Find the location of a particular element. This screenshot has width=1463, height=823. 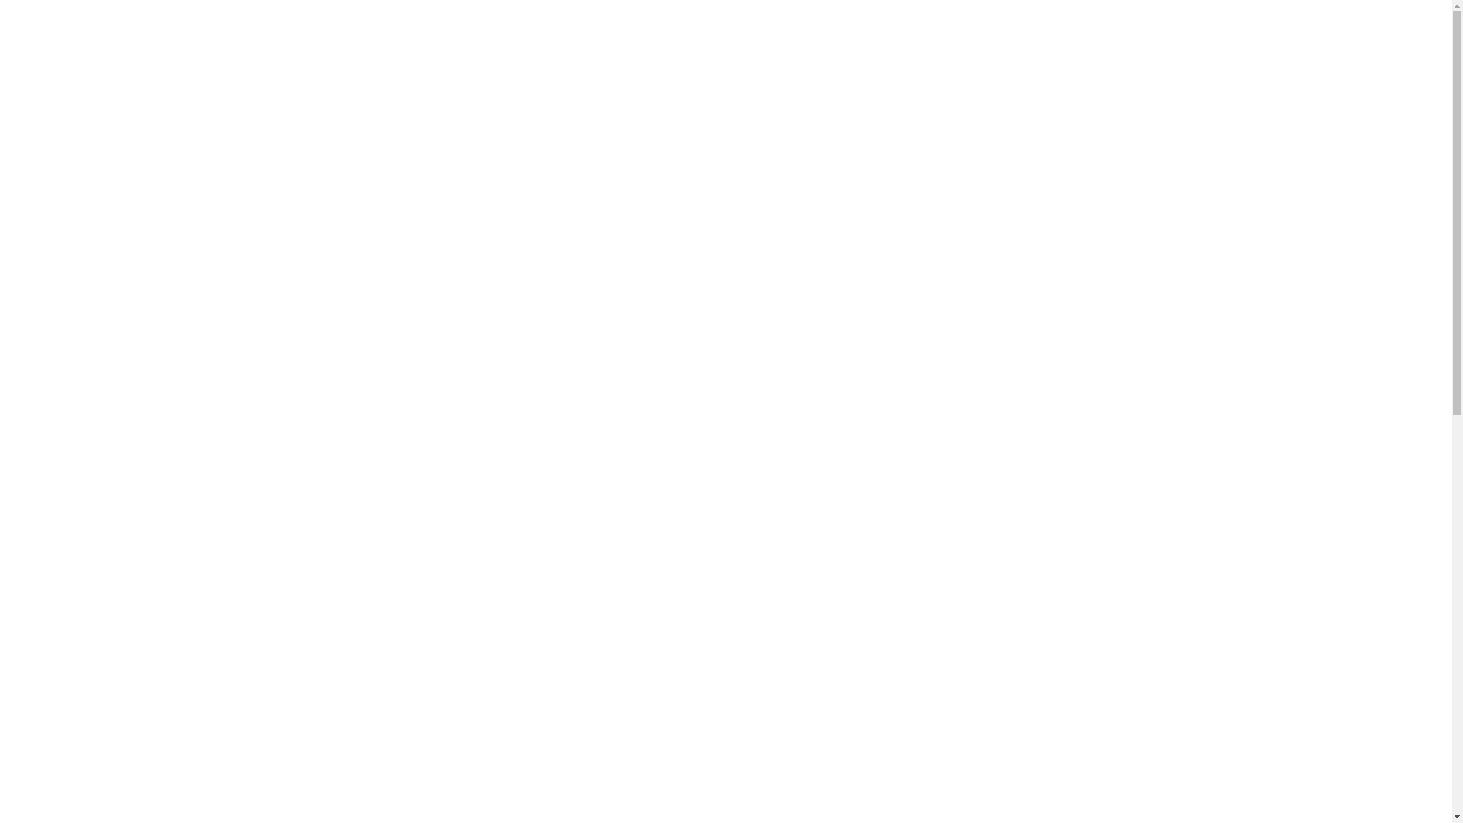

GASEXPLOSIES is located at coordinates (543, 103).